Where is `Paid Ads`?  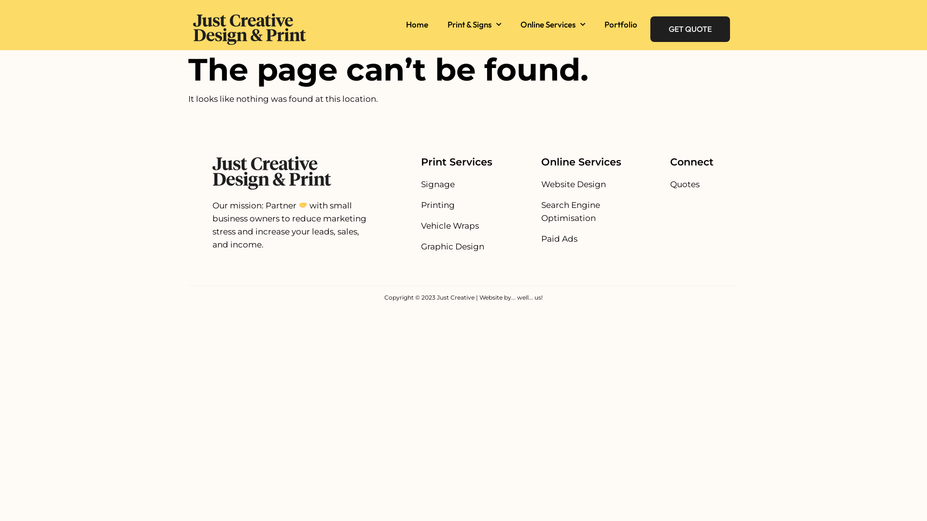 Paid Ads is located at coordinates (581, 239).